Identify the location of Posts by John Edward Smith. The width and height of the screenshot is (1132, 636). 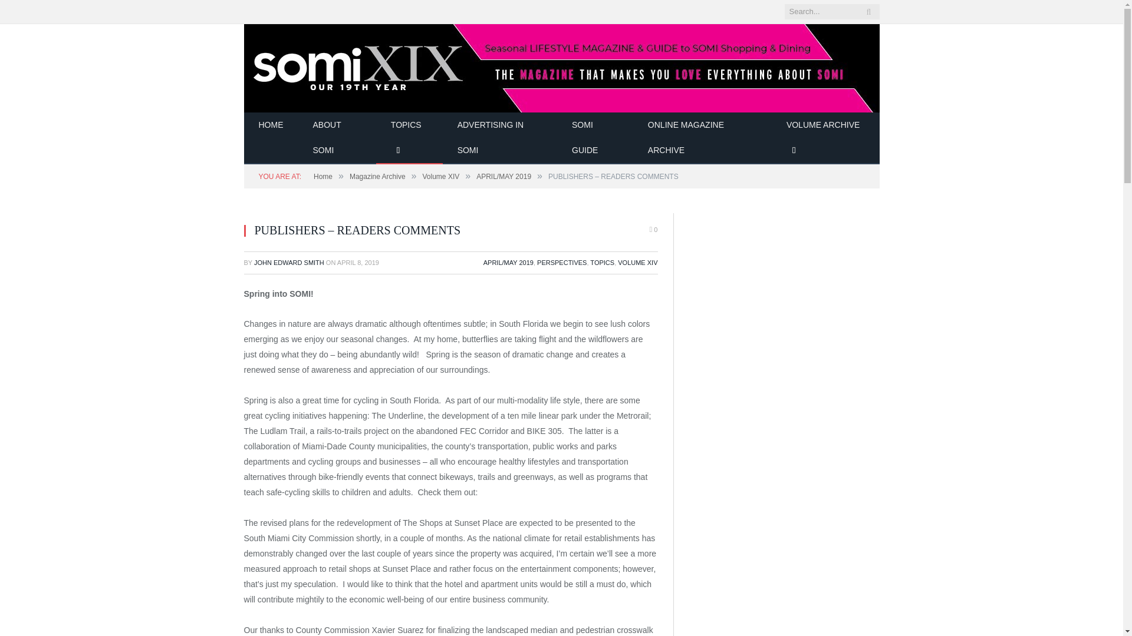
(289, 263).